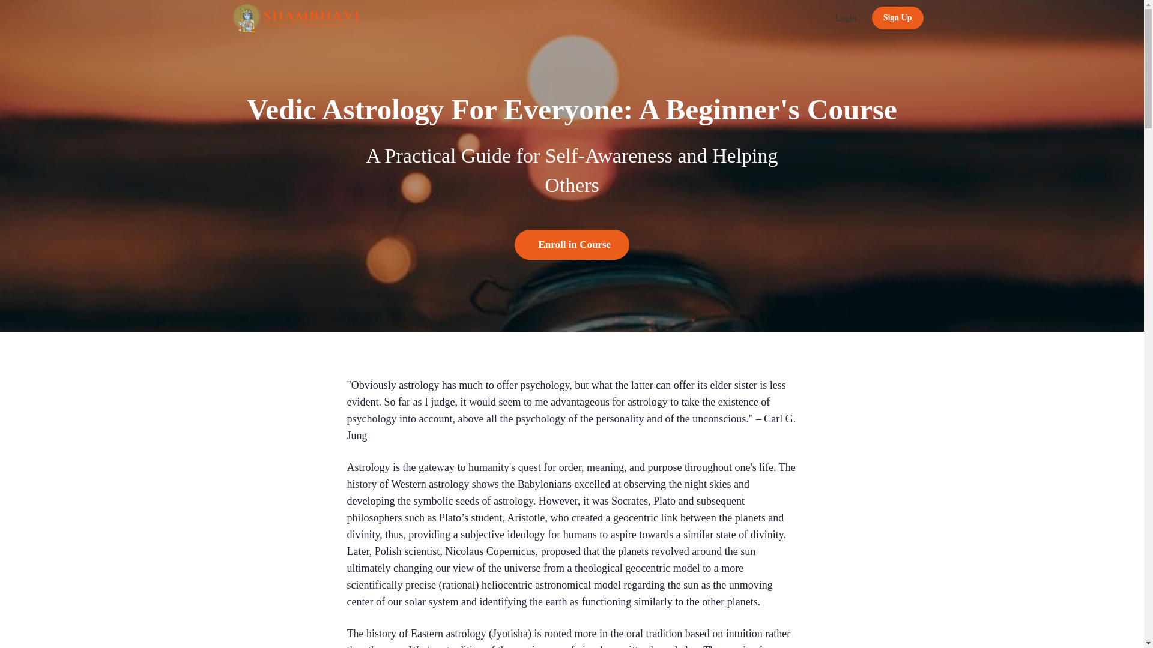  I want to click on Sign Up, so click(897, 17).